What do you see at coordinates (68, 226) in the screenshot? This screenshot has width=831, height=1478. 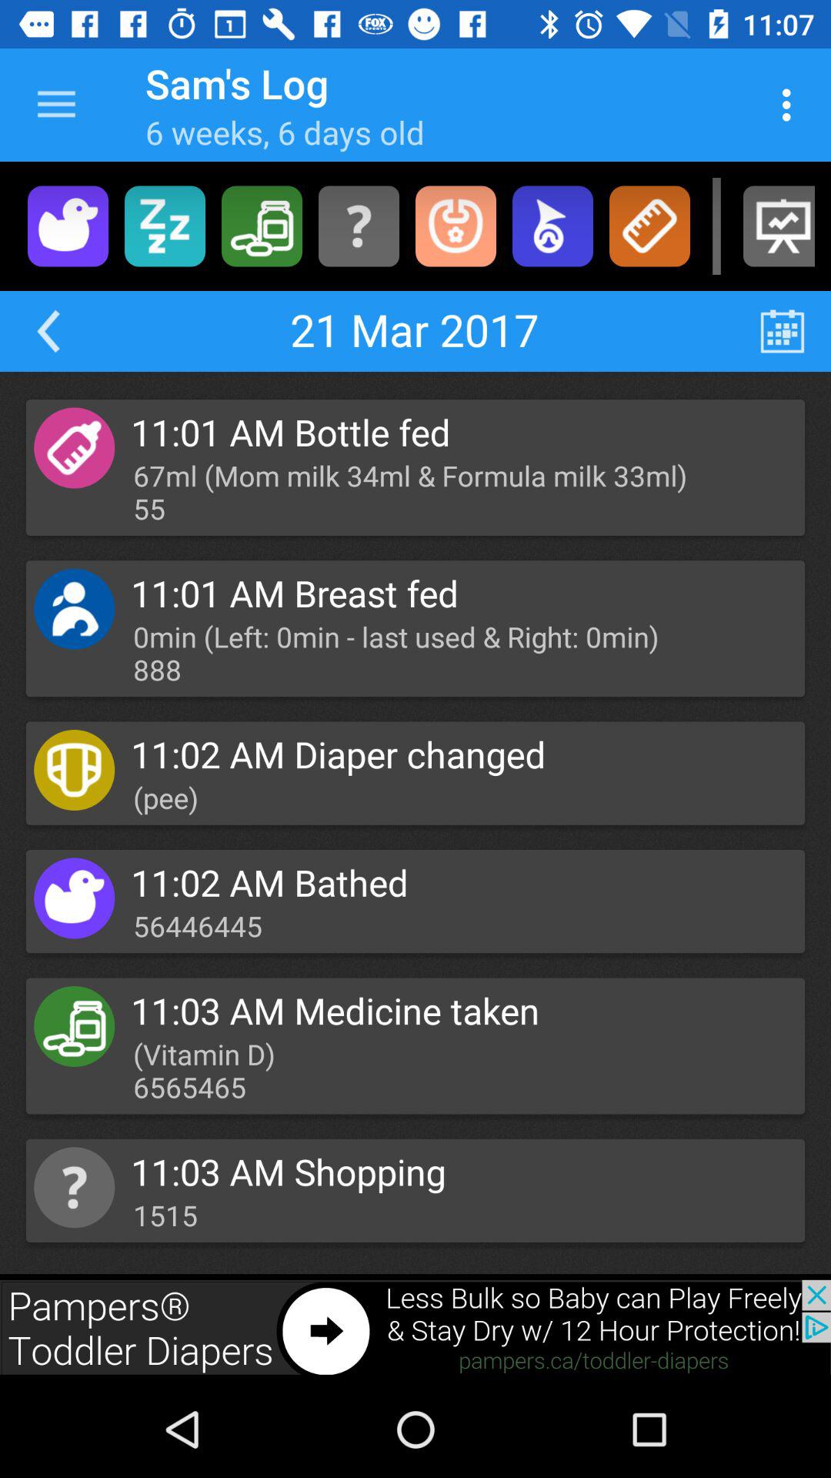 I see `bath` at bounding box center [68, 226].